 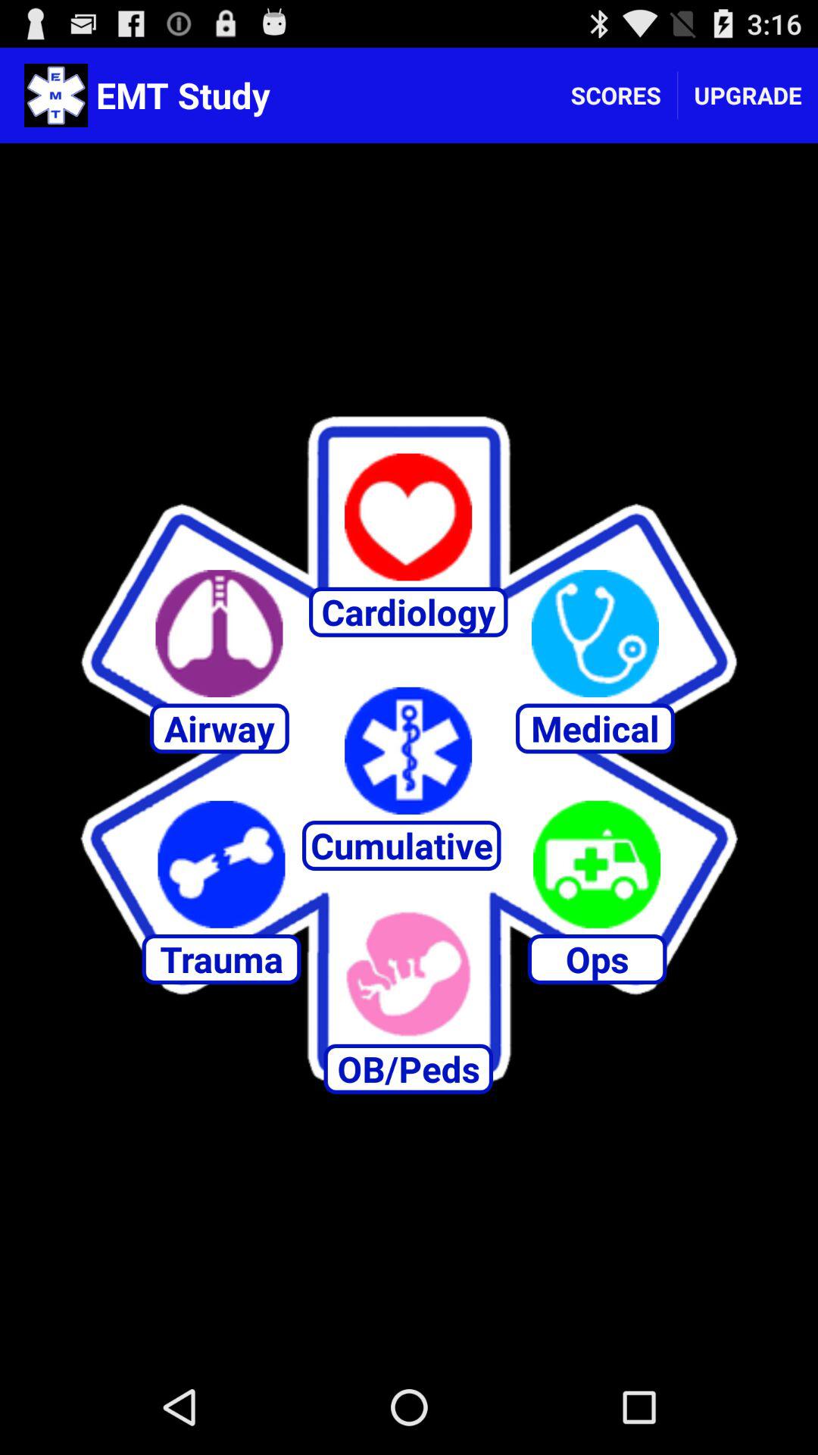 I want to click on to favourite, so click(x=408, y=517).